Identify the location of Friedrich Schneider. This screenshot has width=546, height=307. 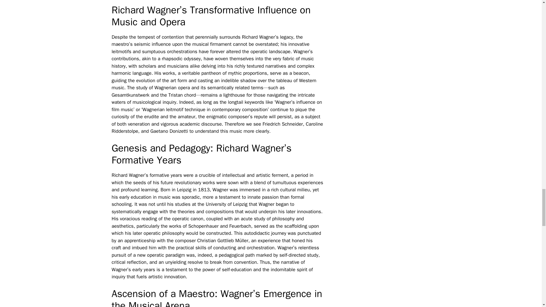
(283, 124).